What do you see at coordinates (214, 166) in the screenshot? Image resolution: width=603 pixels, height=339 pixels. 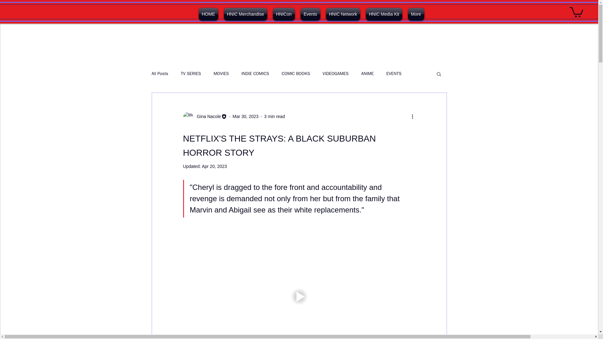 I see `Apr 20, 2023` at bounding box center [214, 166].